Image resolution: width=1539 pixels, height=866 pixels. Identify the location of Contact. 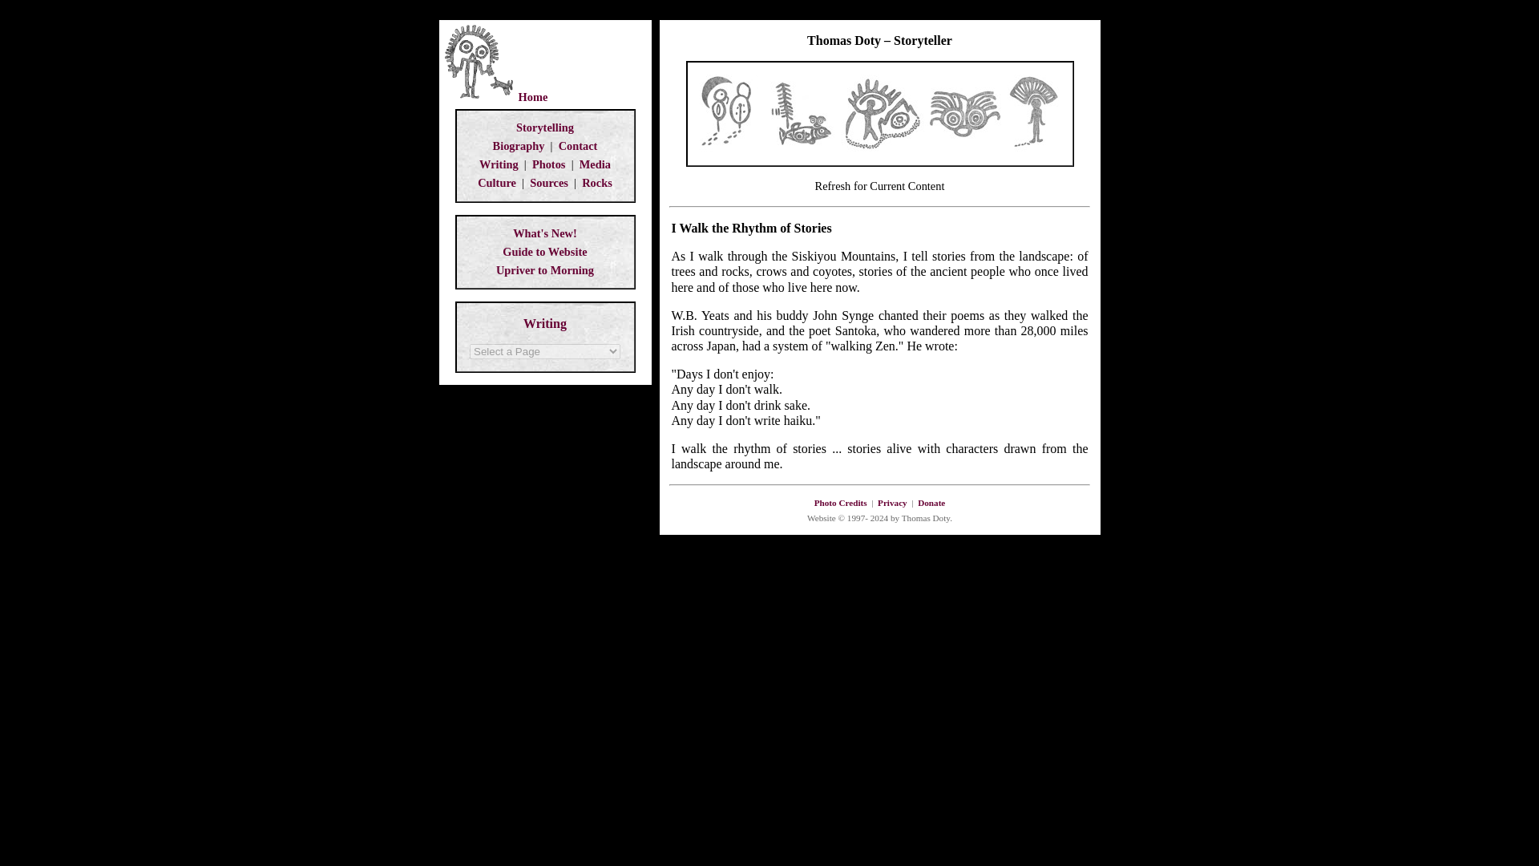
(578, 146).